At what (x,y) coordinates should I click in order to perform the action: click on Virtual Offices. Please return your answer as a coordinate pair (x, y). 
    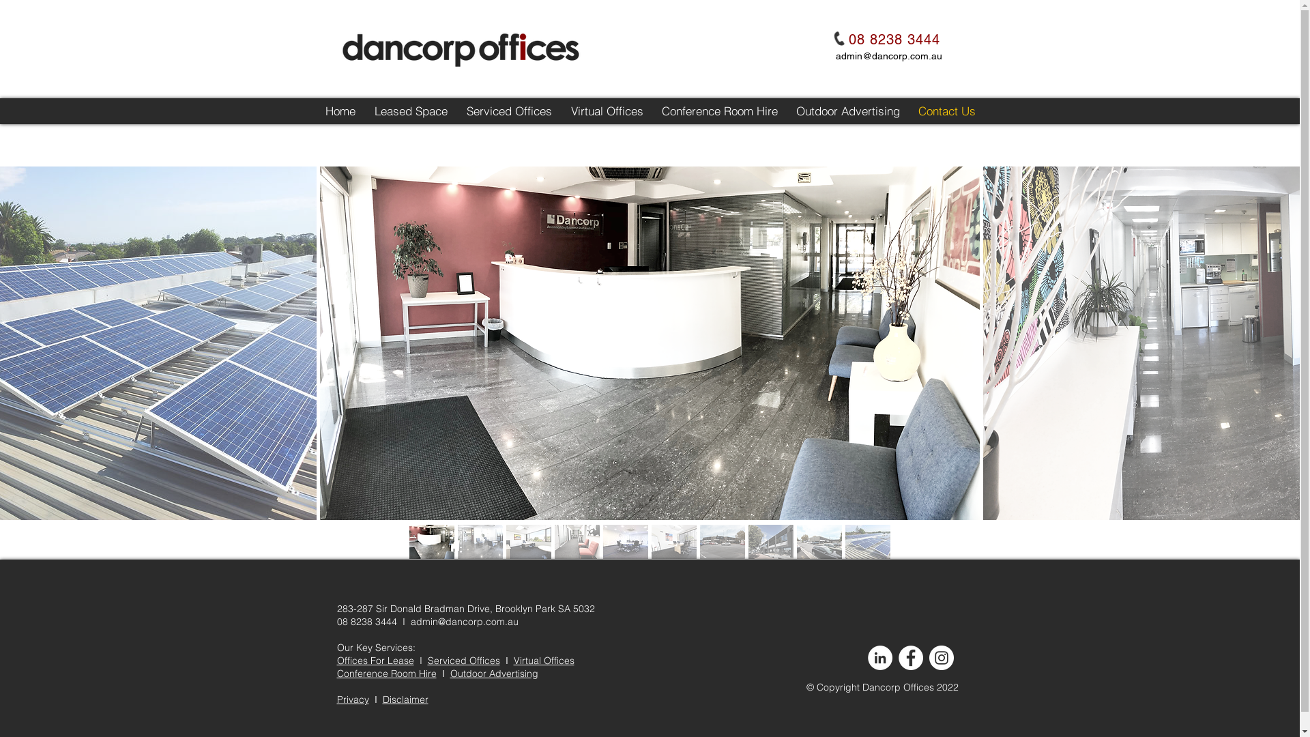
    Looking at the image, I should click on (607, 111).